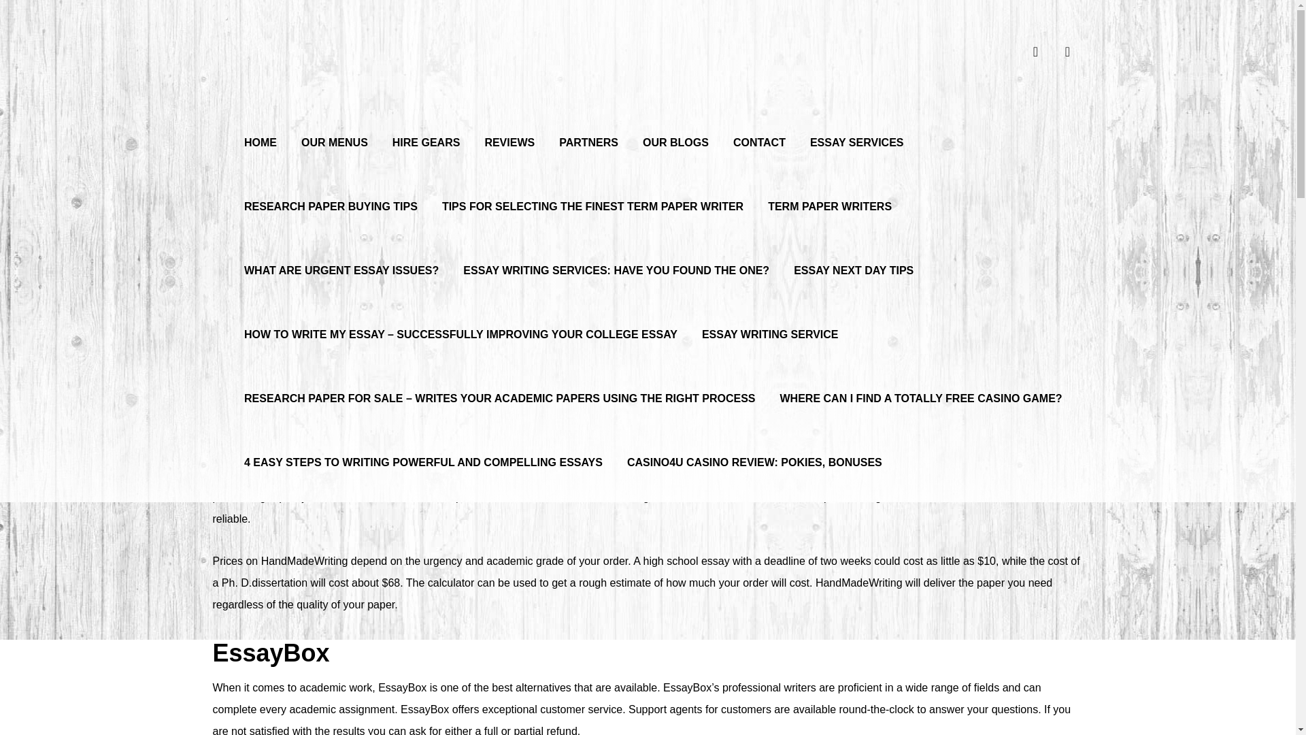 The width and height of the screenshot is (1306, 735). Describe the element at coordinates (830, 201) in the screenshot. I see `TERM PAPER WRITERS` at that location.